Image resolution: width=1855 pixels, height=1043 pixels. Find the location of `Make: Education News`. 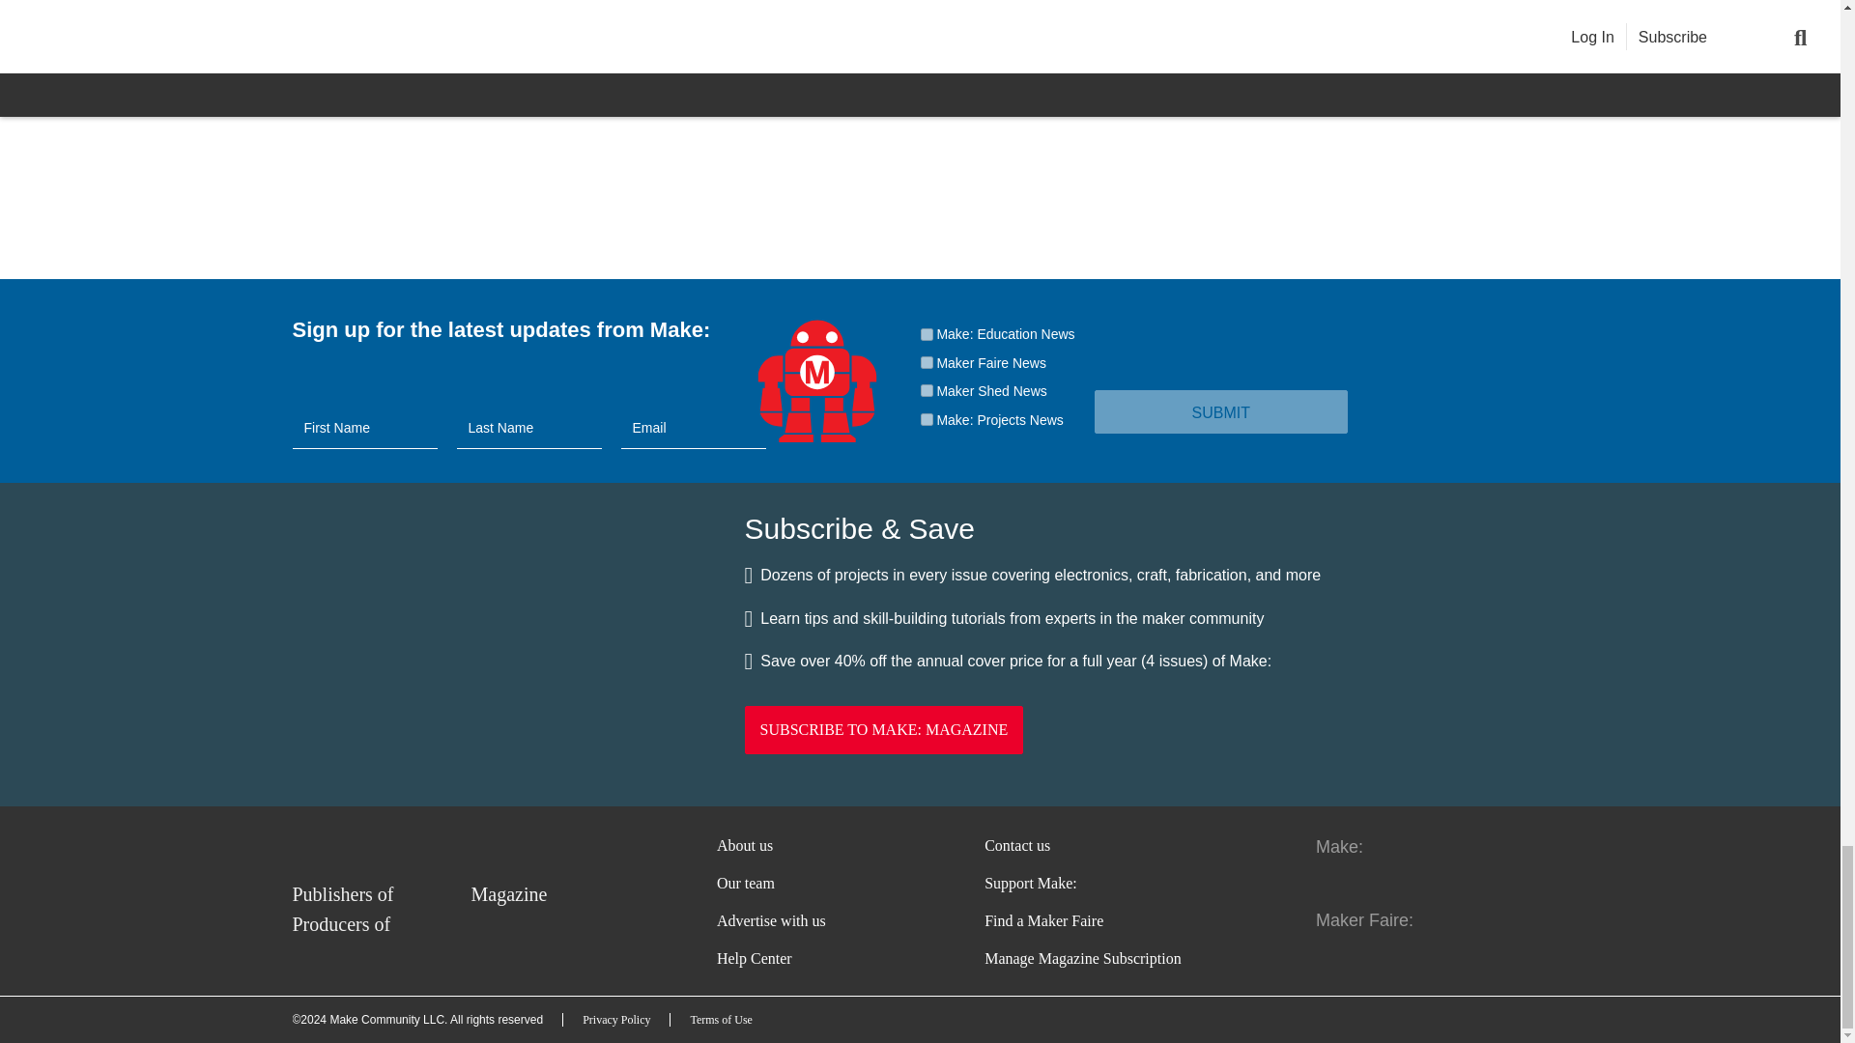

Make: Education News is located at coordinates (926, 334).